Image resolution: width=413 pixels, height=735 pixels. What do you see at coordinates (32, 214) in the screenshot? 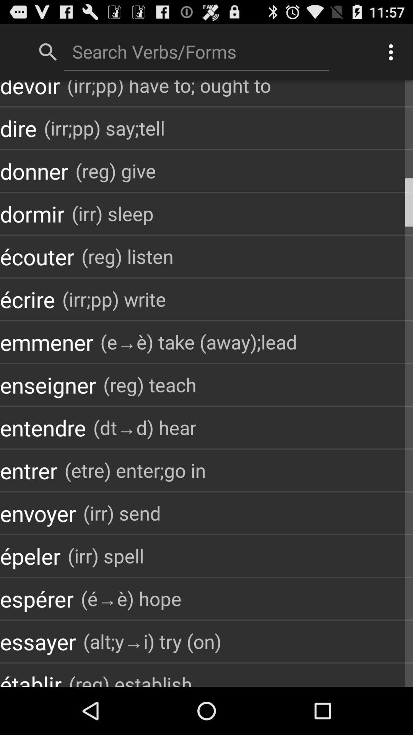
I see `tap the icon to the left of the (irr) sleep item` at bounding box center [32, 214].